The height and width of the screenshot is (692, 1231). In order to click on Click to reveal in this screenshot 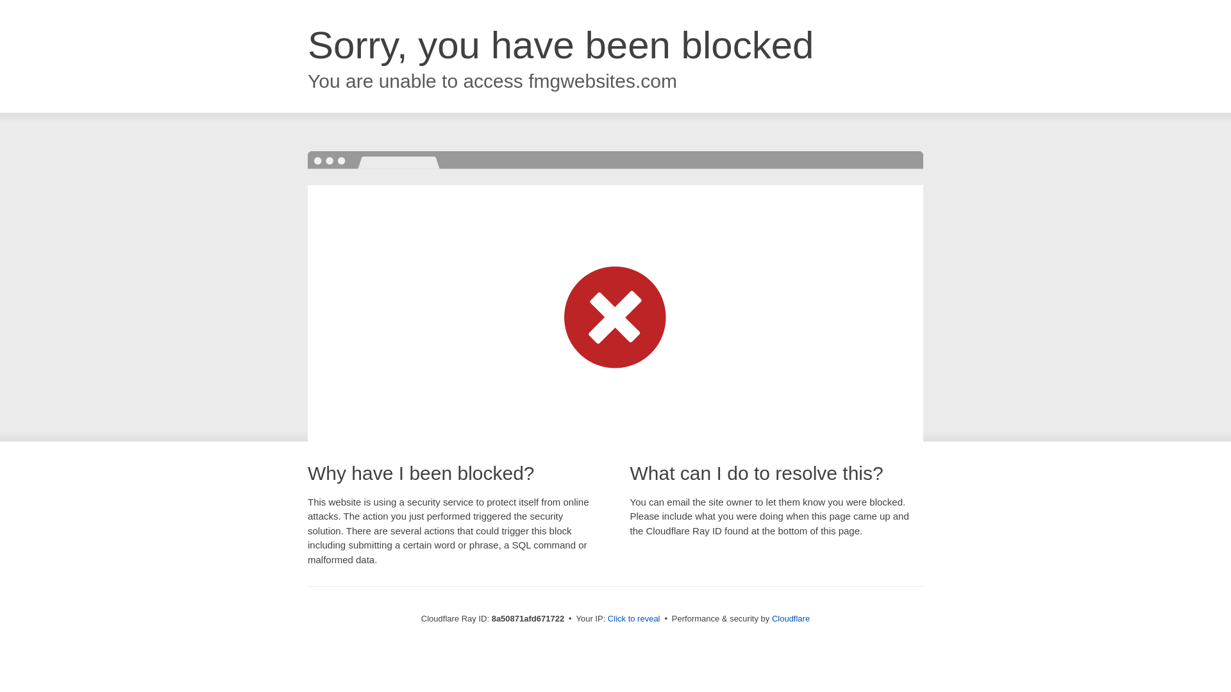, I will do `click(633, 619)`.